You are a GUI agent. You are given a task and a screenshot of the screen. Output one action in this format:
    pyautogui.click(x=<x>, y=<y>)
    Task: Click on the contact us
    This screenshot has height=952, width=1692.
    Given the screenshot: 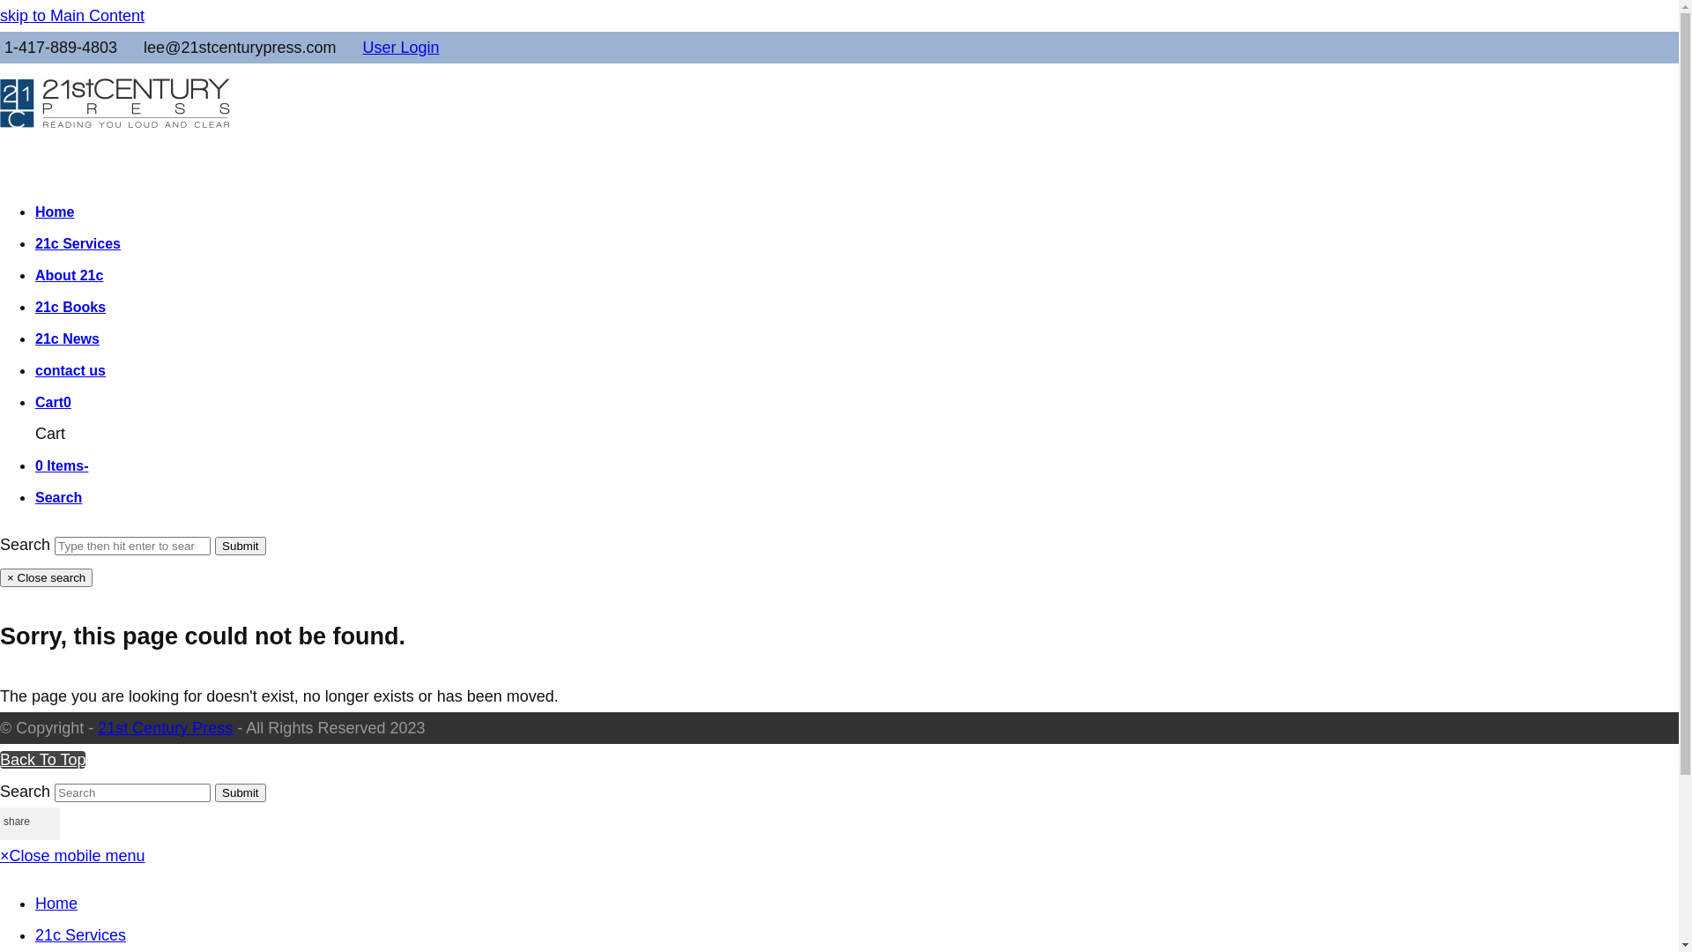 What is the action you would take?
    pyautogui.click(x=70, y=370)
    